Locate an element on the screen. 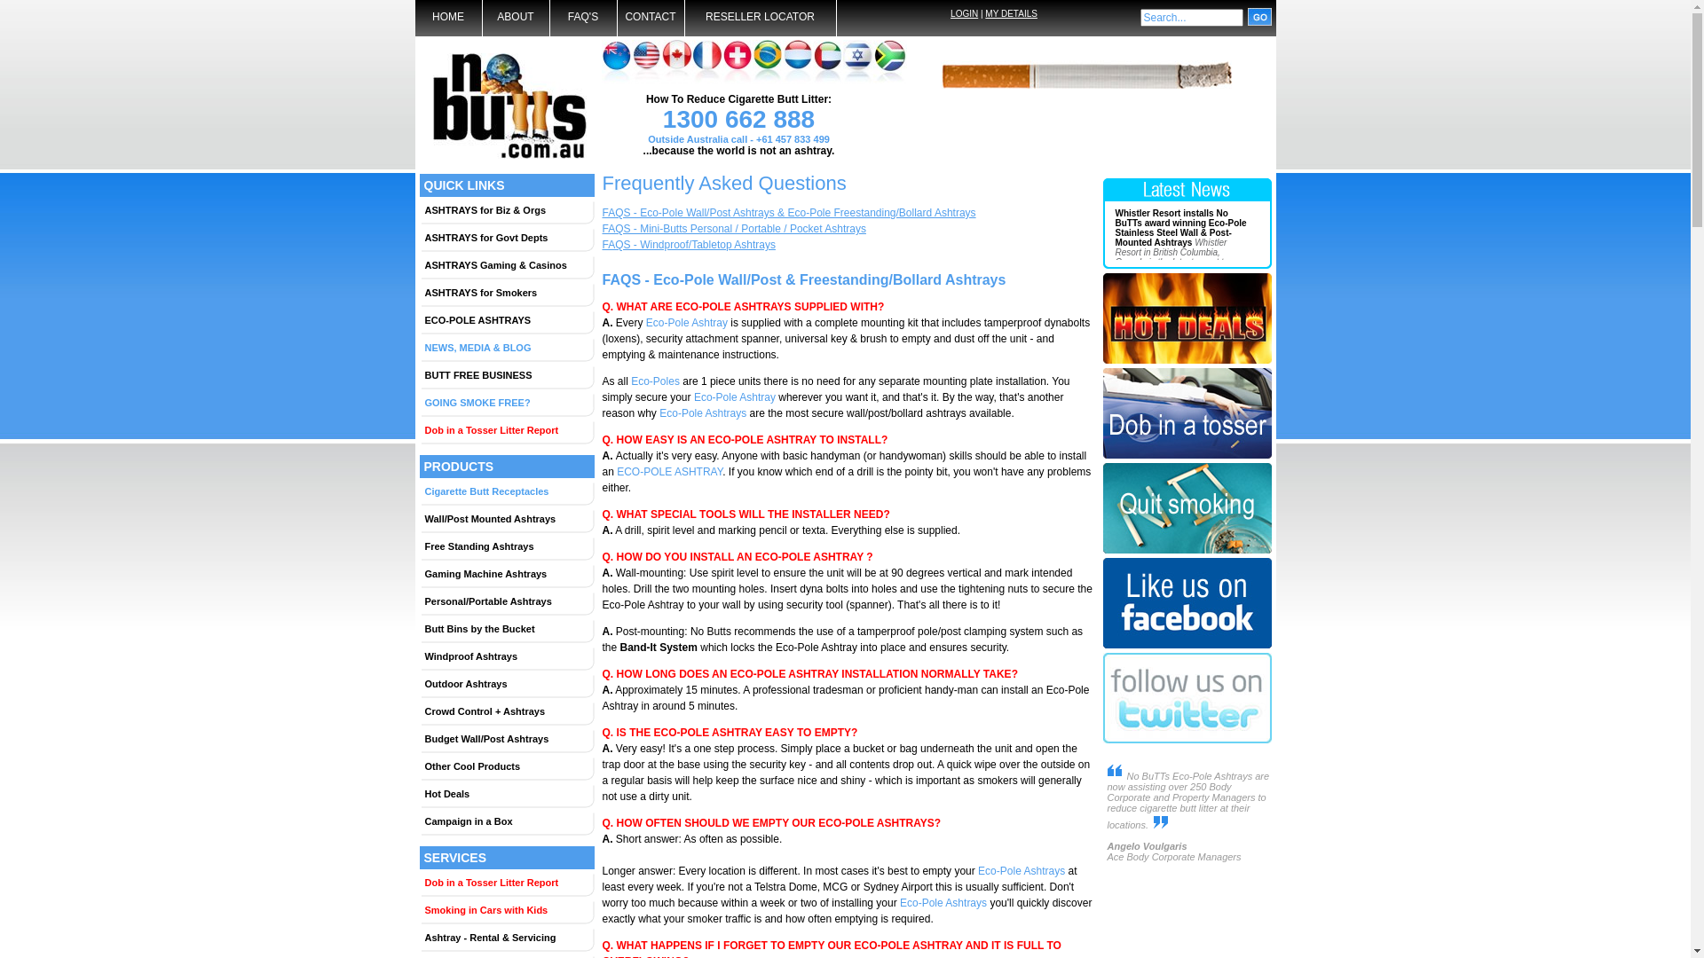 The image size is (1704, 958). FAQS - Eco-Pole Wall/Post & Freestanding/Bollard Ashtrays is located at coordinates (804, 280).